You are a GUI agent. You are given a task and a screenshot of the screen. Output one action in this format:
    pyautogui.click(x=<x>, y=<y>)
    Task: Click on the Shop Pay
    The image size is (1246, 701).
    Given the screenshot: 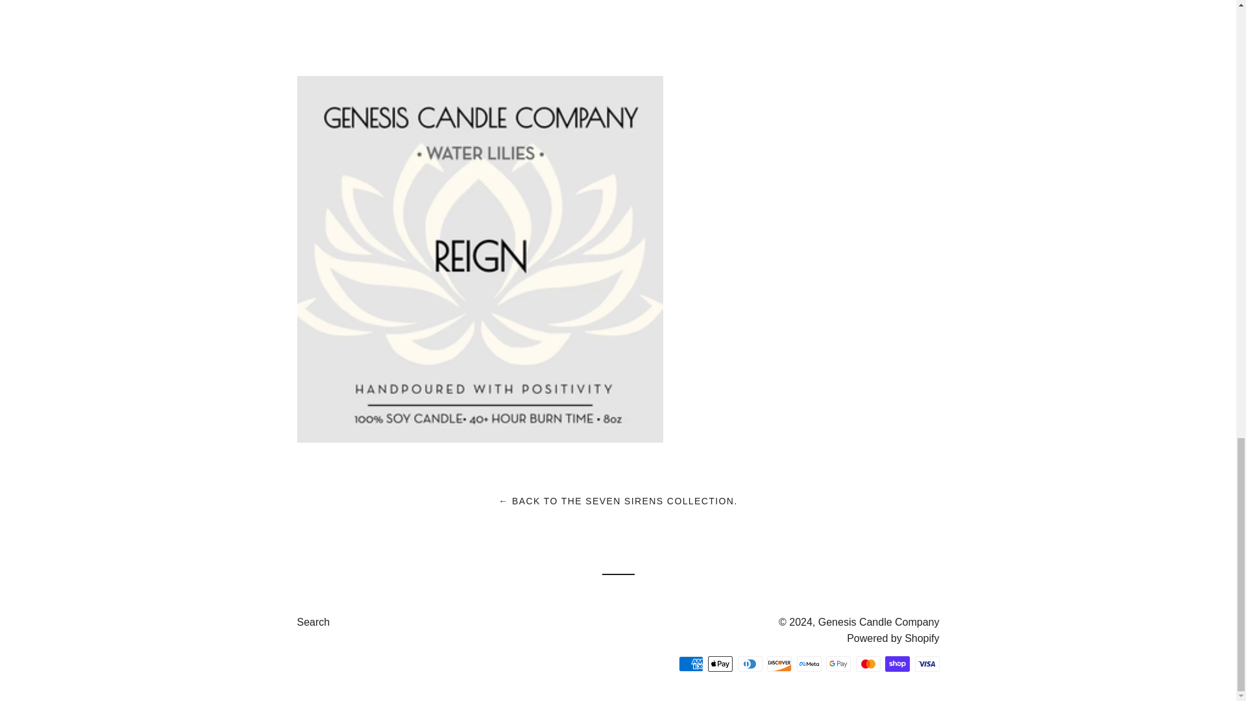 What is the action you would take?
    pyautogui.click(x=897, y=663)
    